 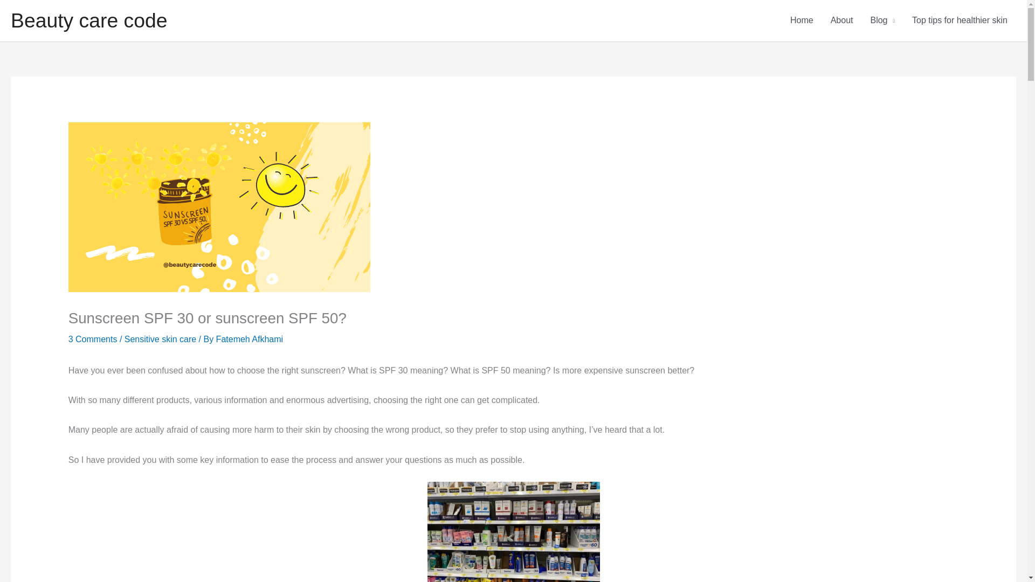 What do you see at coordinates (801, 20) in the screenshot?
I see `Home` at bounding box center [801, 20].